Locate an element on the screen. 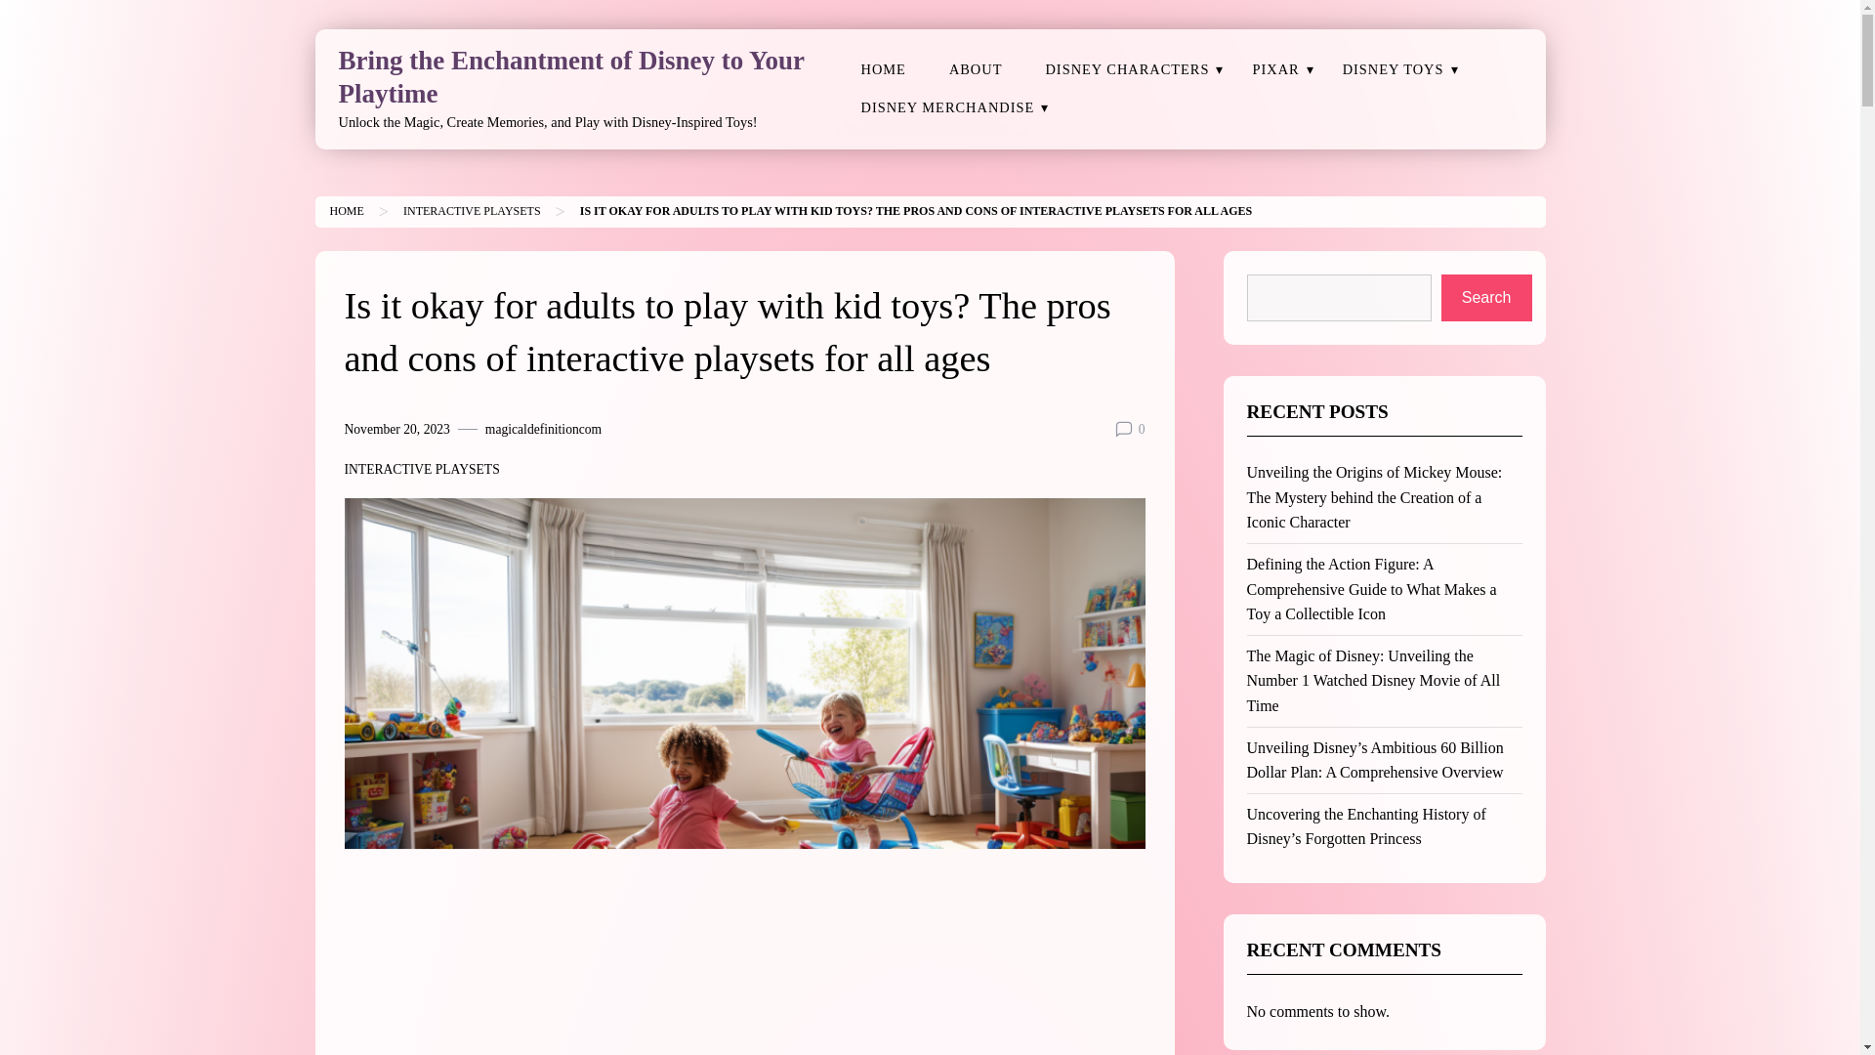  magicaldefinitioncom is located at coordinates (543, 430).